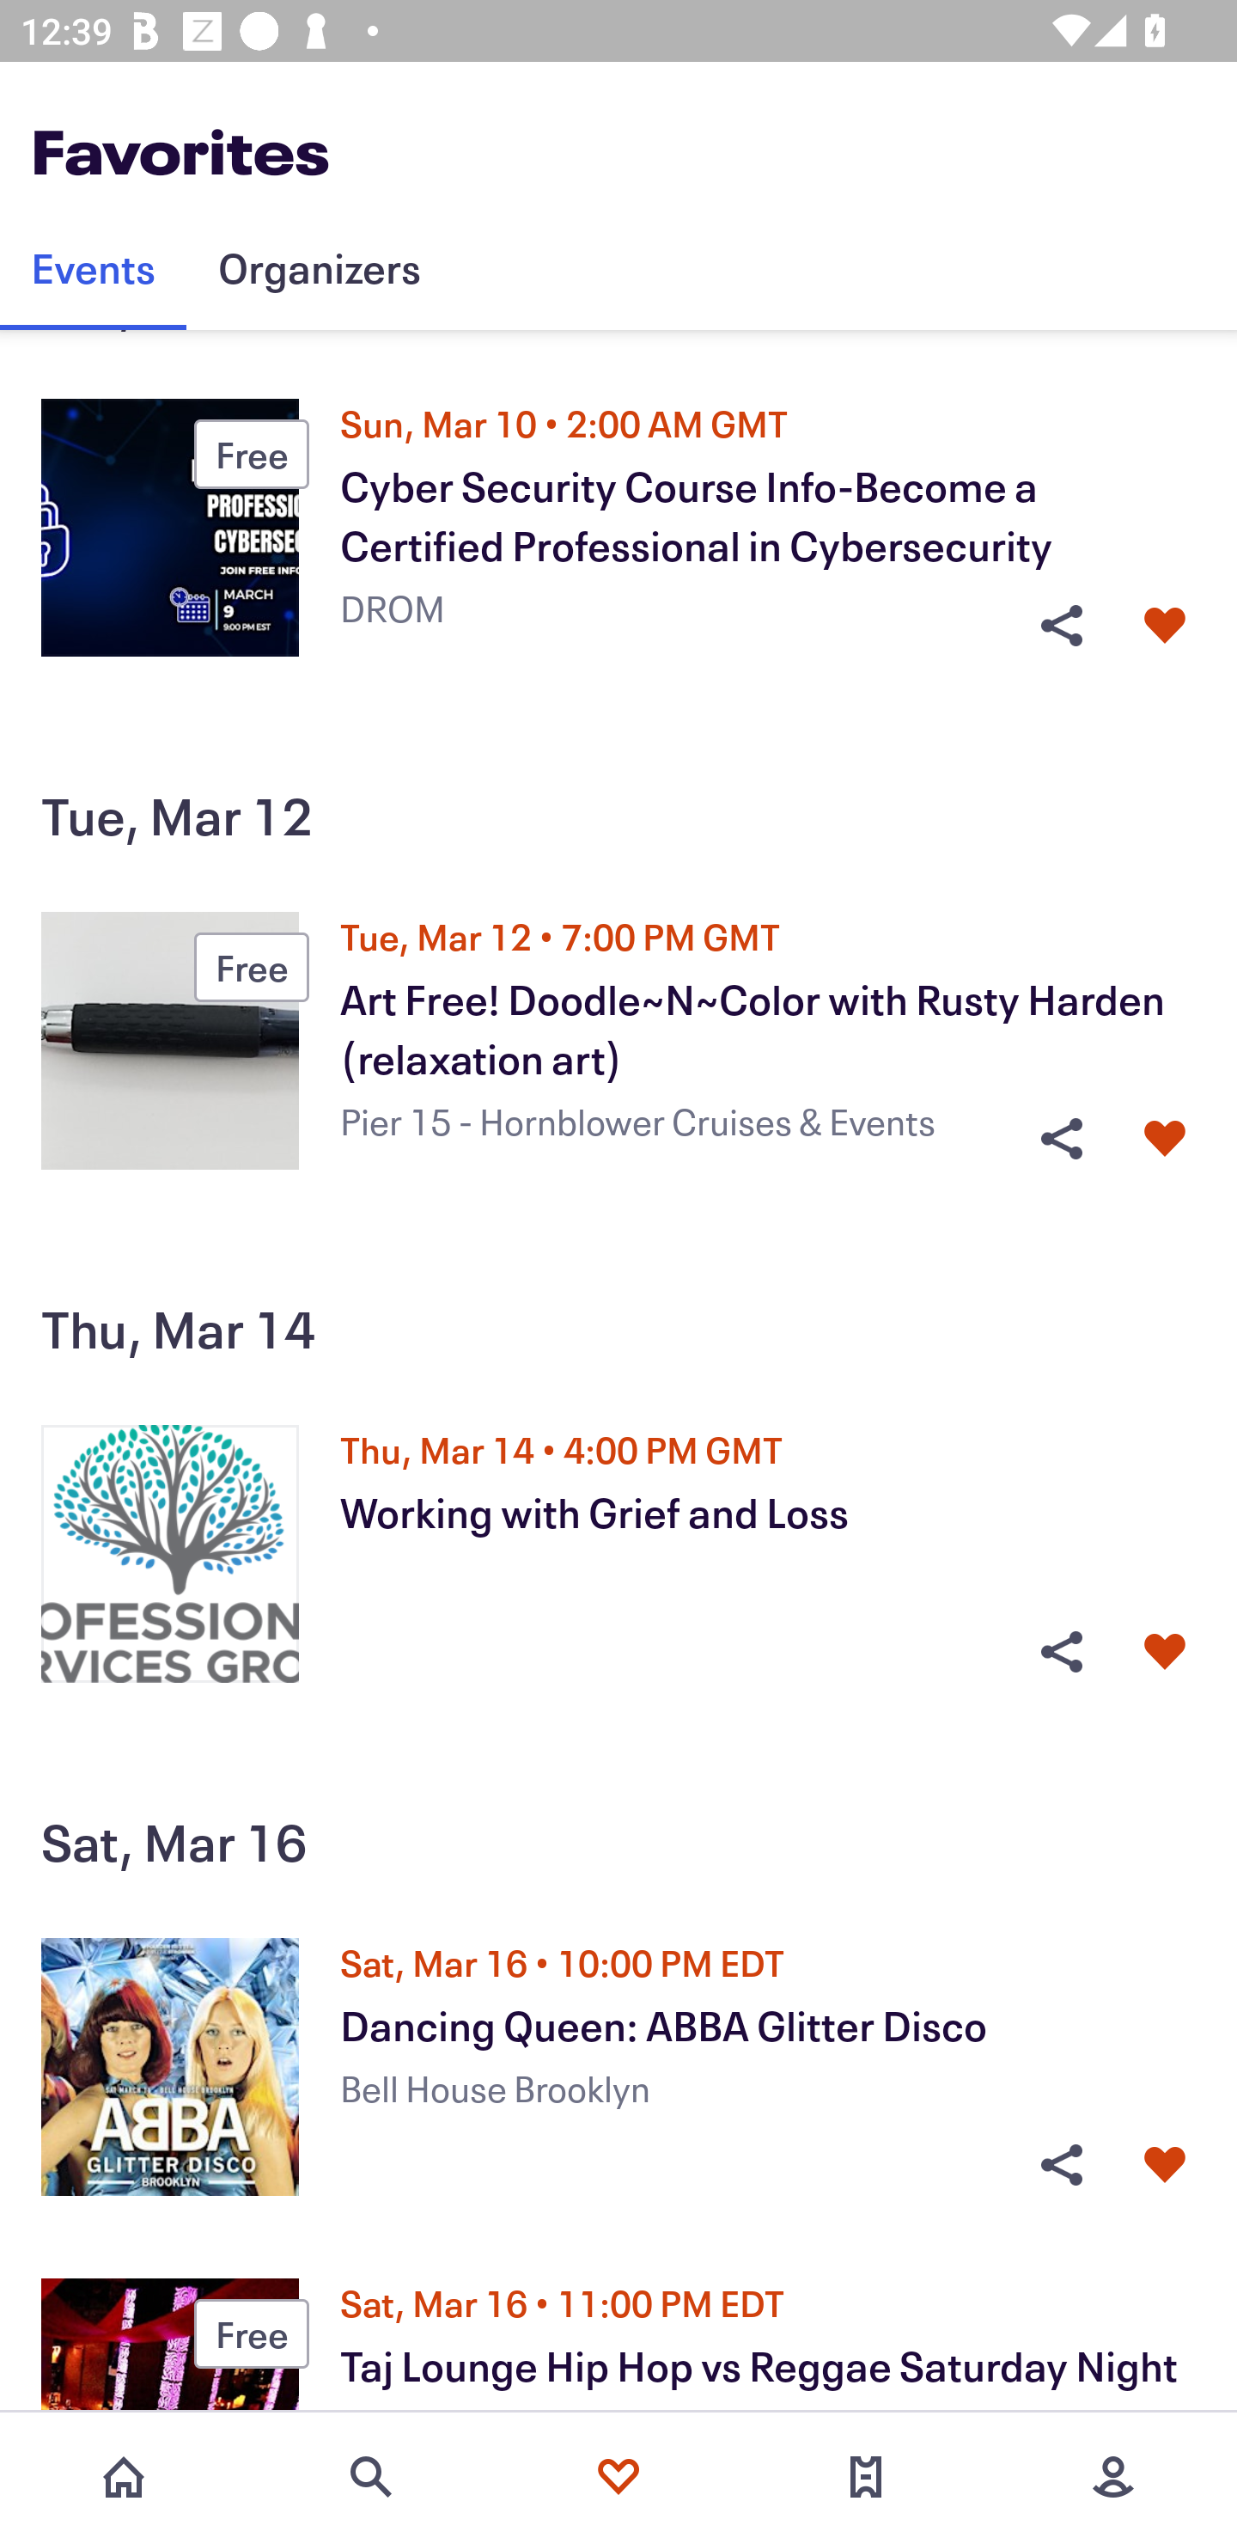  Describe the element at coordinates (1061, 1650) in the screenshot. I see `Share Event` at that location.